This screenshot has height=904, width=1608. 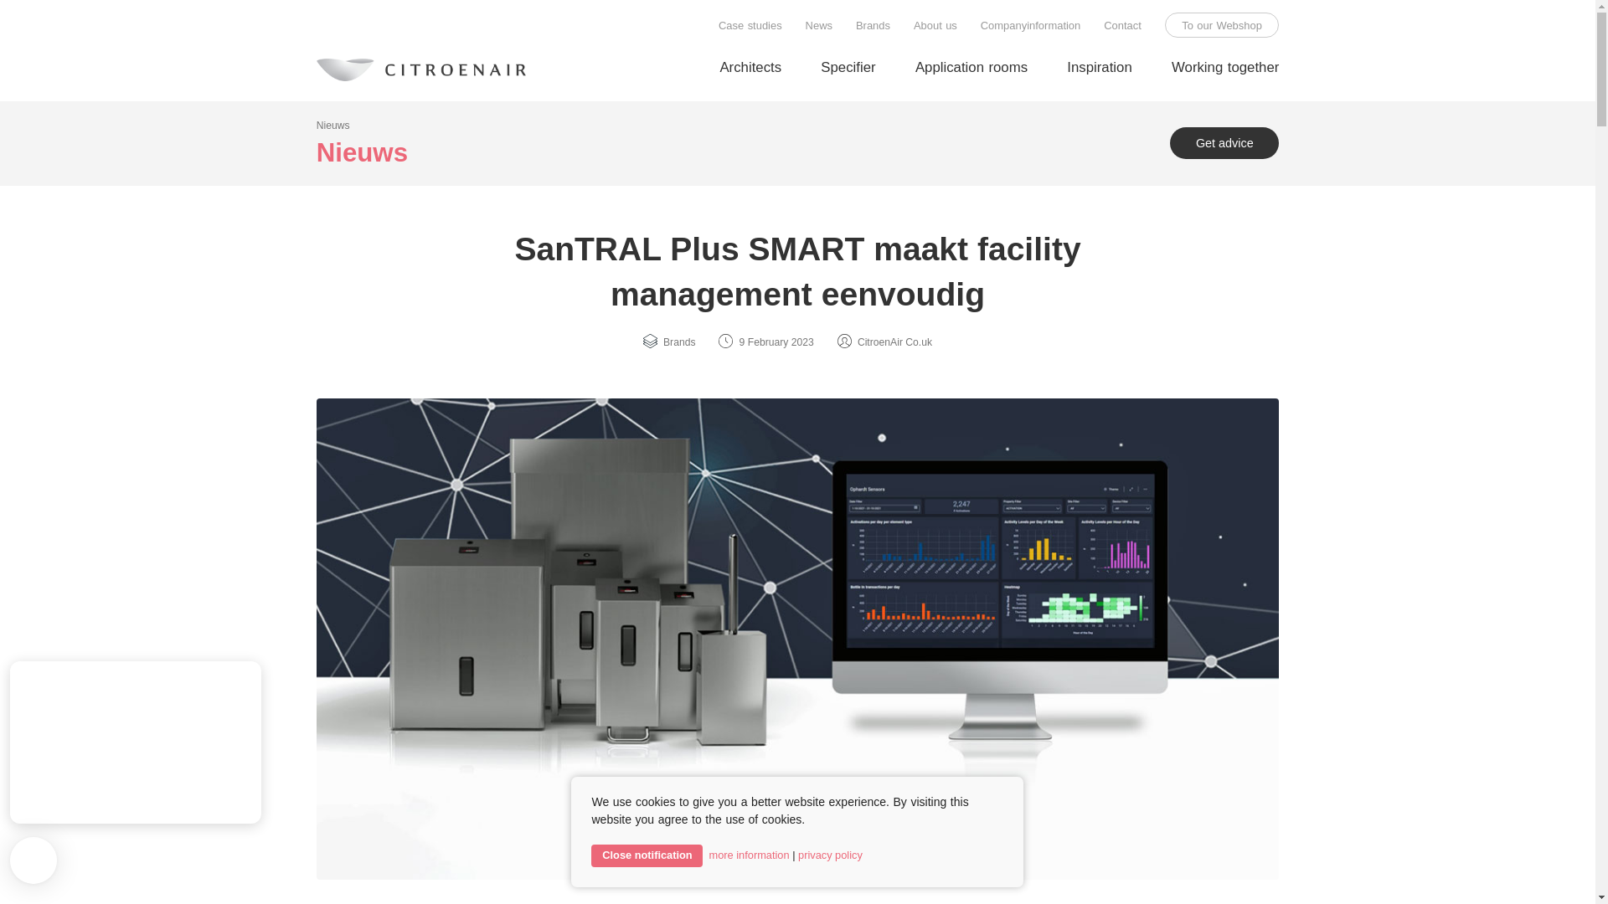 I want to click on Companyinformation, so click(x=1030, y=27).